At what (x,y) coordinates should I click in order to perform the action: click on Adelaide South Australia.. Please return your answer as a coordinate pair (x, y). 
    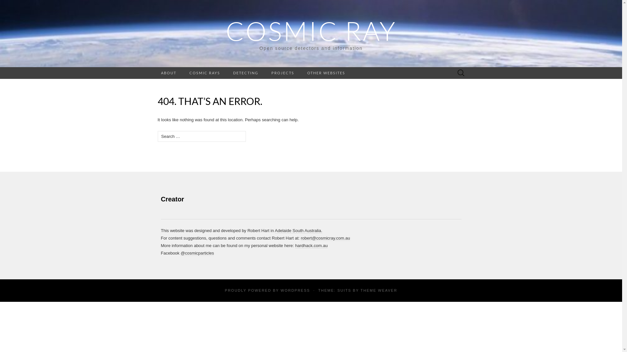
    Looking at the image, I should click on (298, 231).